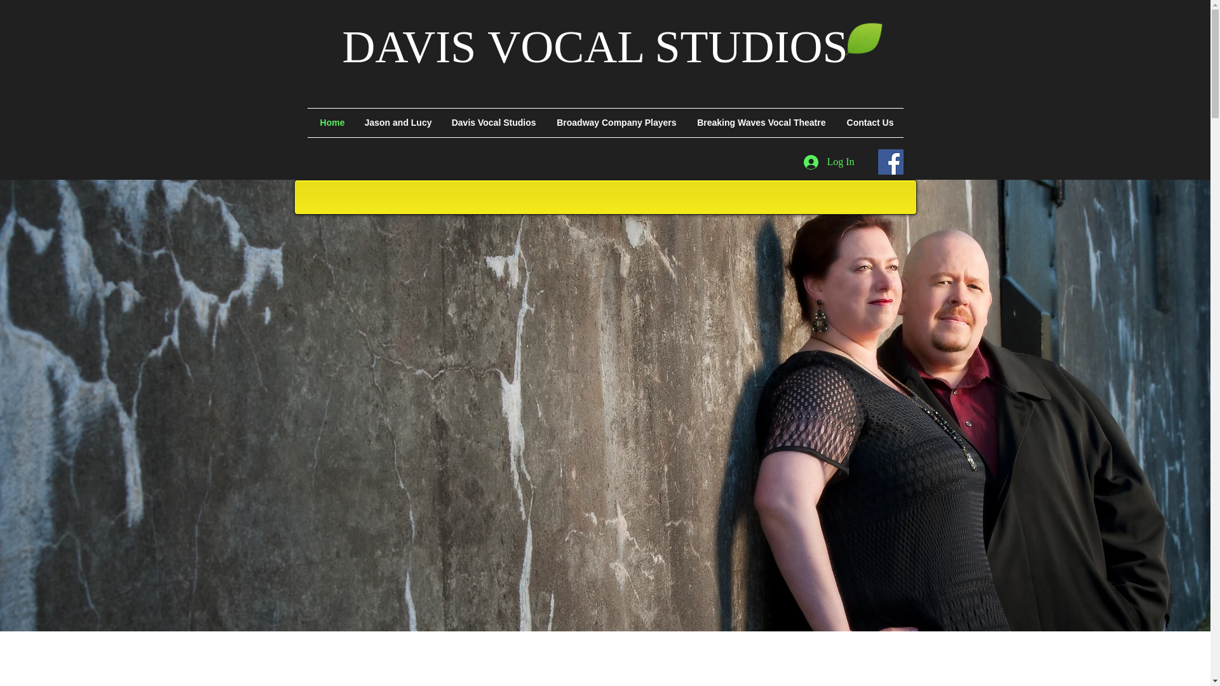  Describe the element at coordinates (667, 47) in the screenshot. I see `VOCAL STUDIOS` at that location.